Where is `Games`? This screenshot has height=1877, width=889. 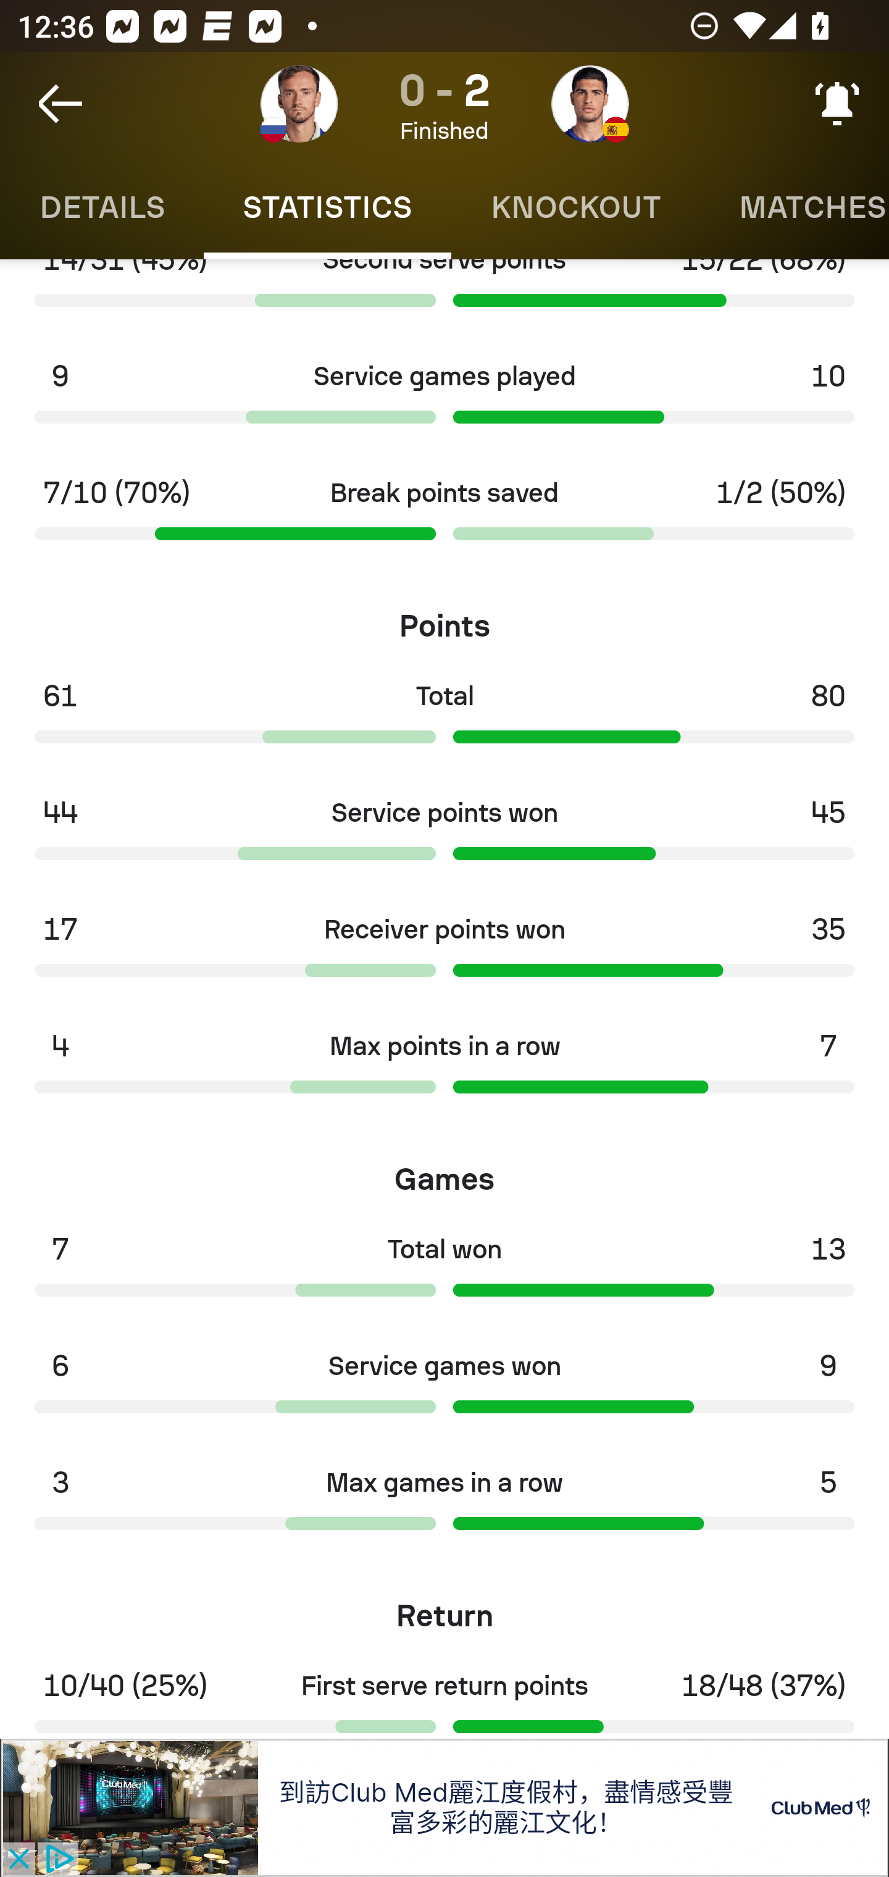 Games is located at coordinates (444, 1171).